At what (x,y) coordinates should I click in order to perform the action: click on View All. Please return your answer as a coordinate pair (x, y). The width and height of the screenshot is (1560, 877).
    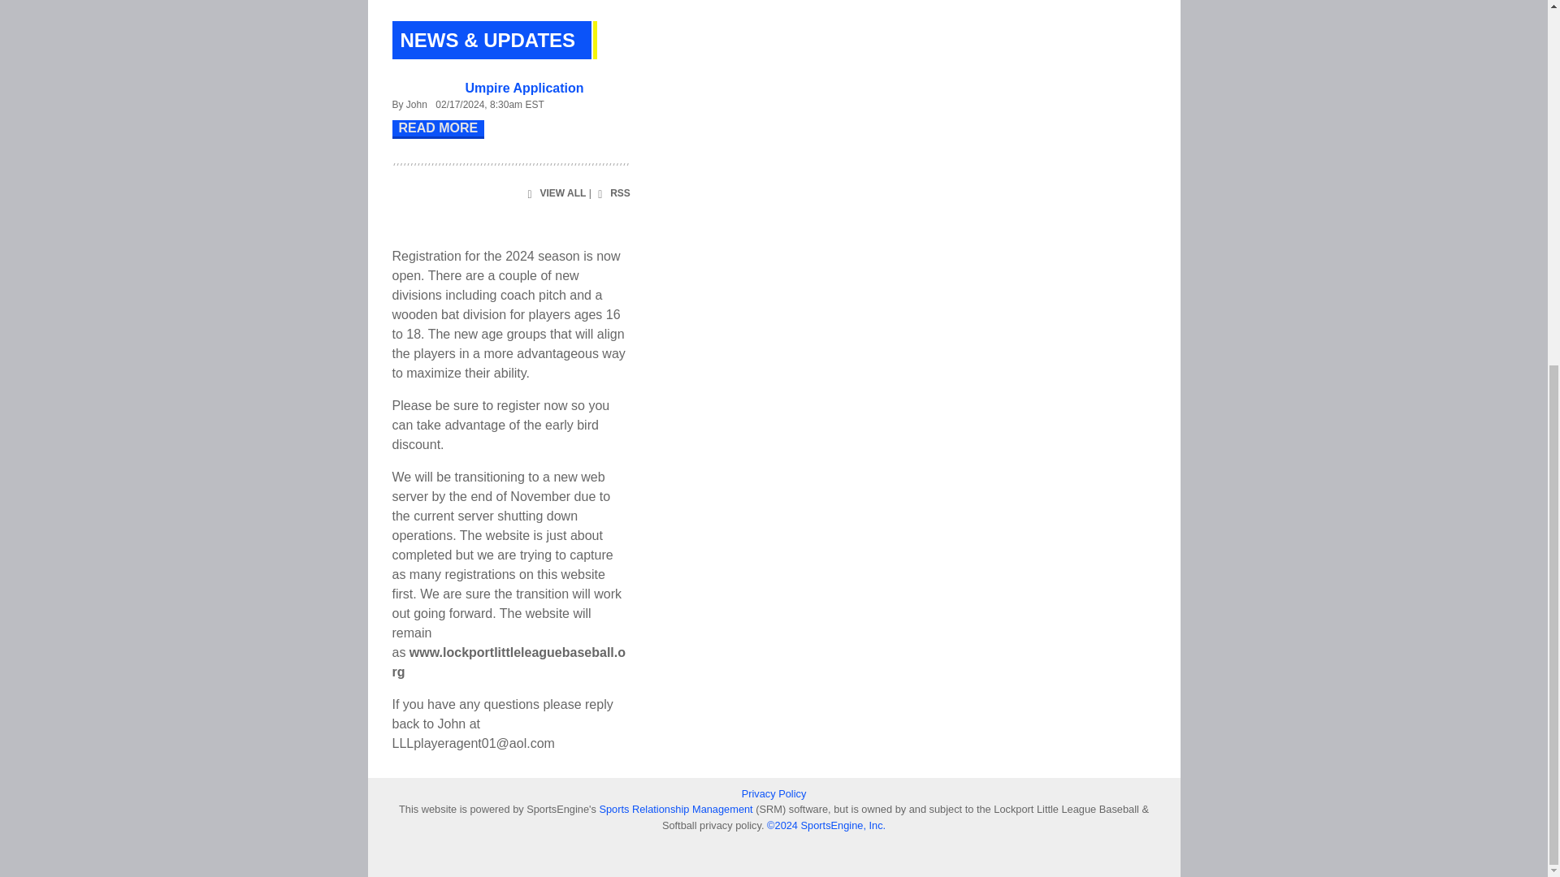
    Looking at the image, I should click on (554, 193).